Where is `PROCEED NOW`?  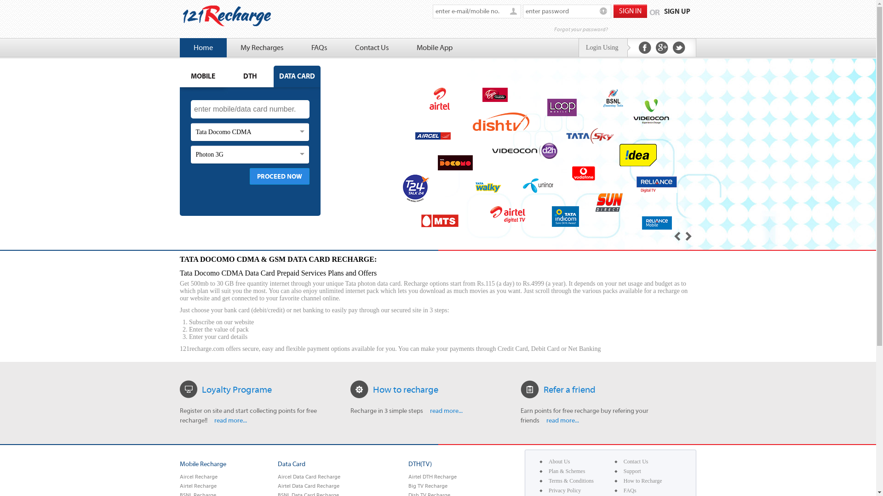 PROCEED NOW is located at coordinates (279, 176).